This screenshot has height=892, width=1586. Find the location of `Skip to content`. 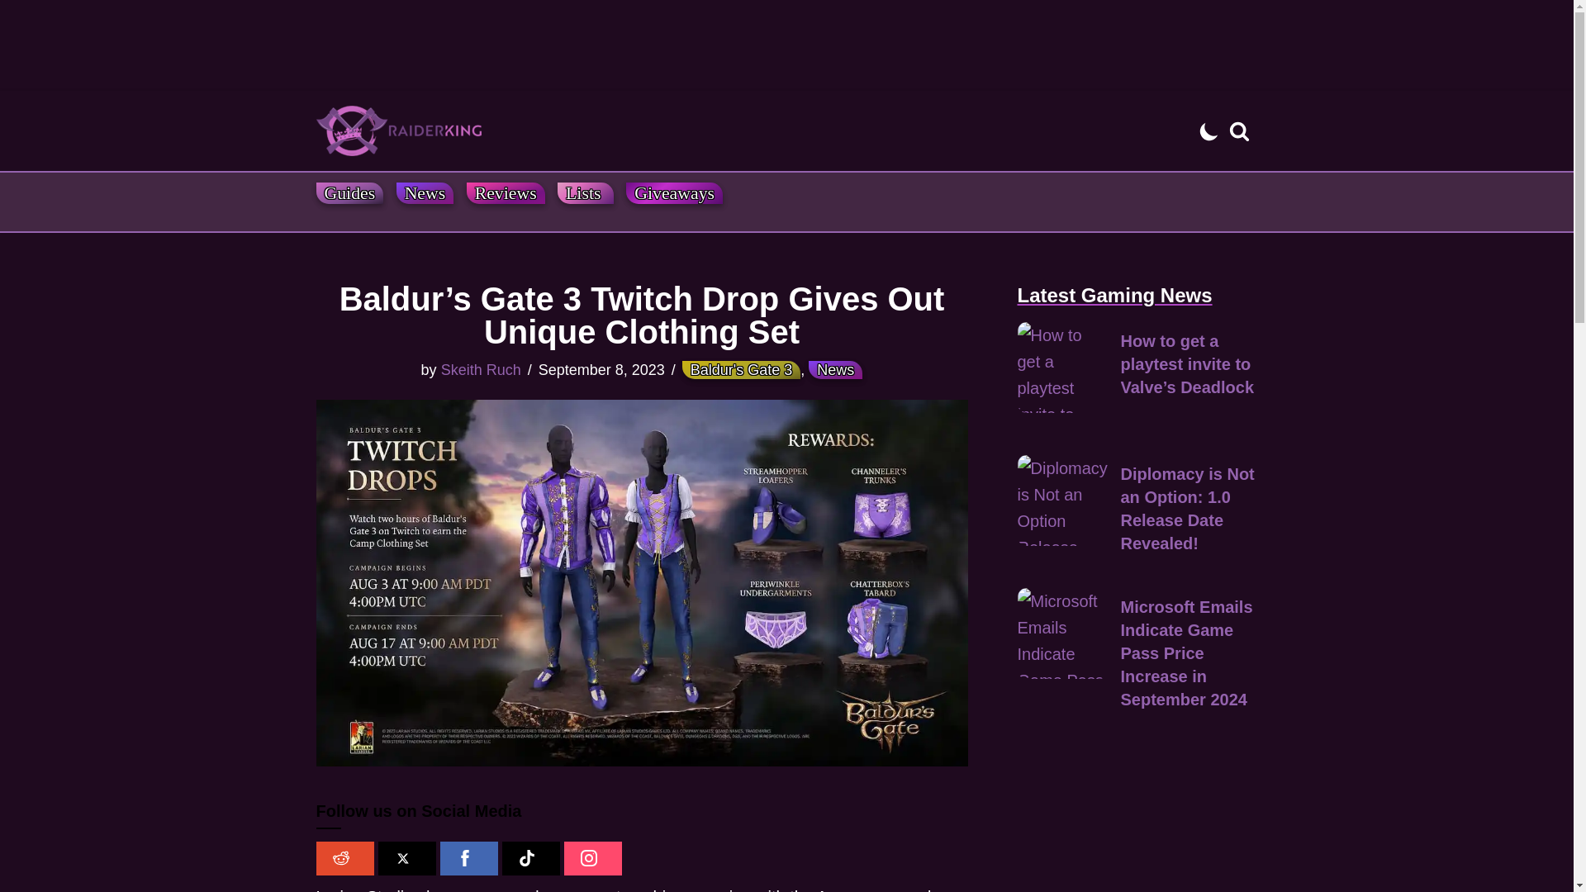

Skip to content is located at coordinates (12, 126).